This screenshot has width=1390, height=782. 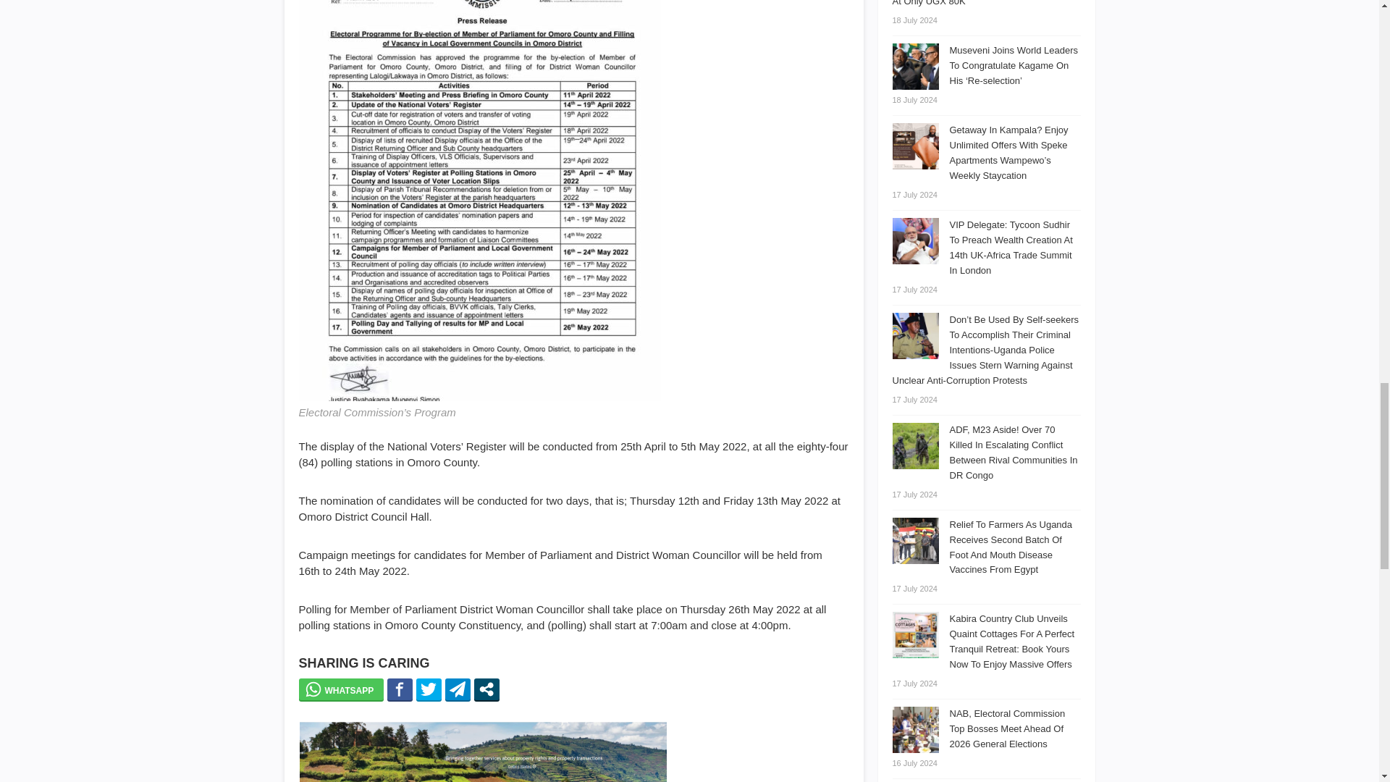 I want to click on Open modal social networks, so click(x=486, y=689).